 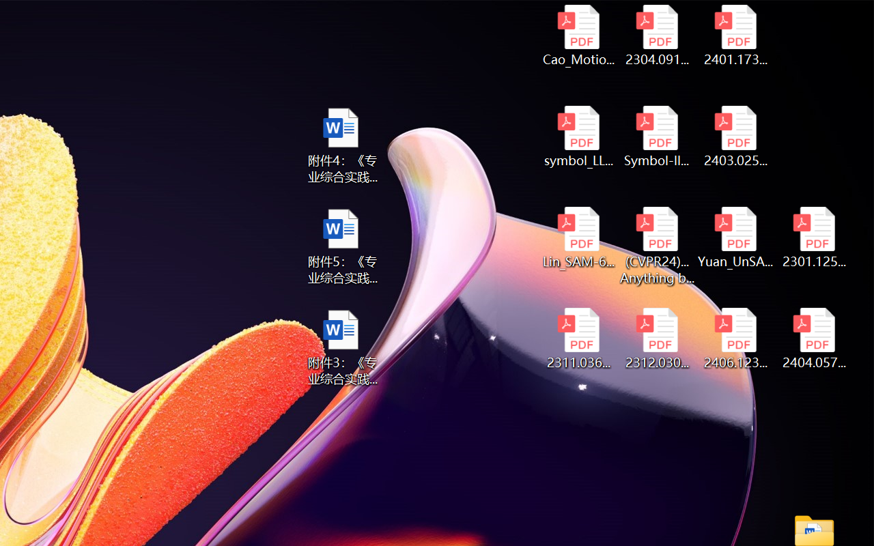 What do you see at coordinates (578, 136) in the screenshot?
I see `symbol_LLM.pdf` at bounding box center [578, 136].